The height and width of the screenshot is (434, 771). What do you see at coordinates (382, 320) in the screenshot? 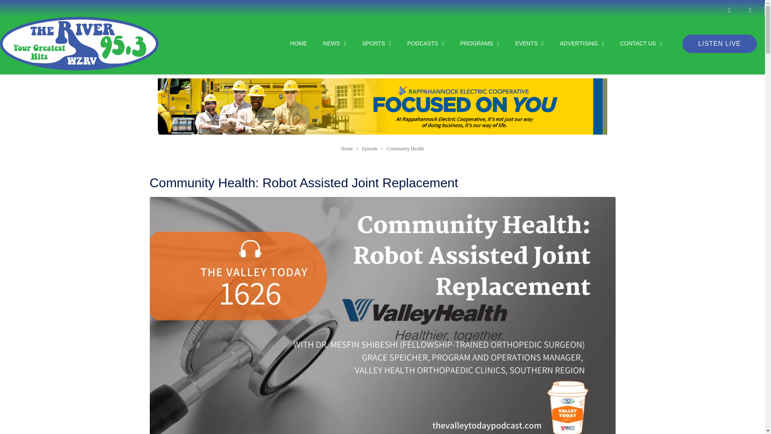
I see `Community Health: Robot Assisted Joint Replacement` at bounding box center [382, 320].